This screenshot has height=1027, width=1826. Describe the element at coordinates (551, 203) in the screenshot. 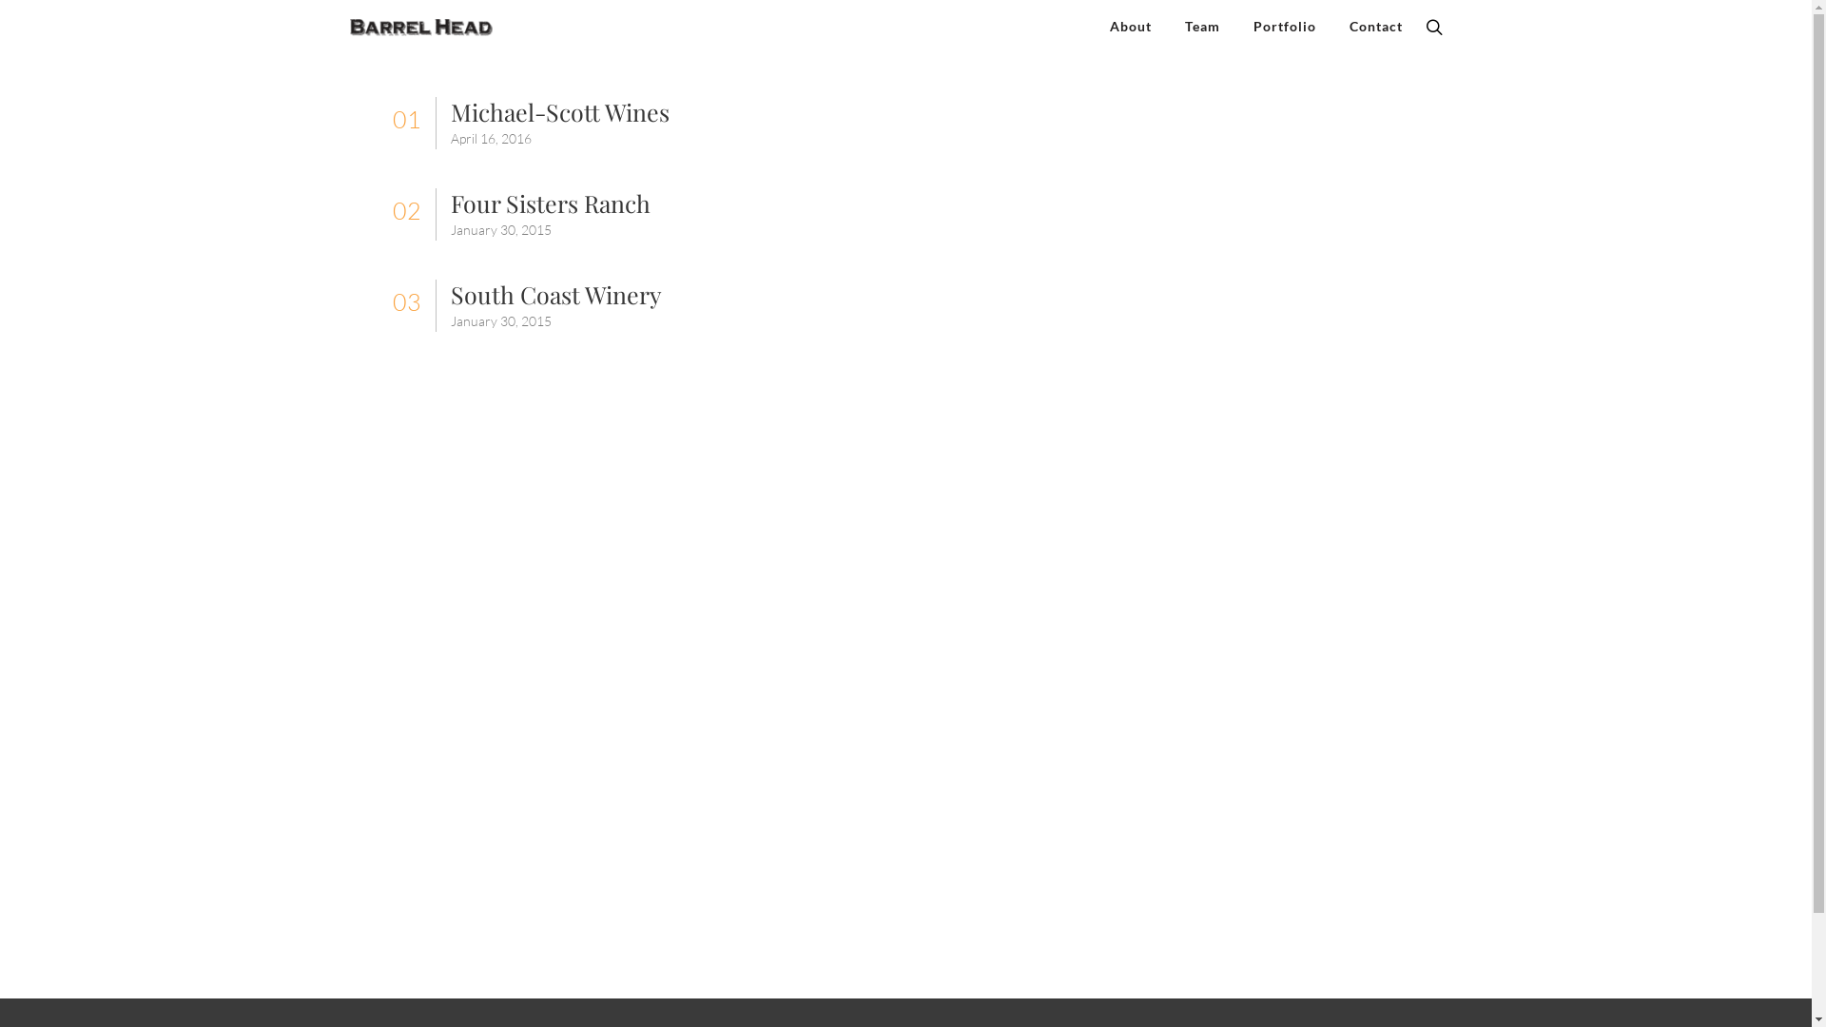

I see `Four Sisters Ranch` at that location.